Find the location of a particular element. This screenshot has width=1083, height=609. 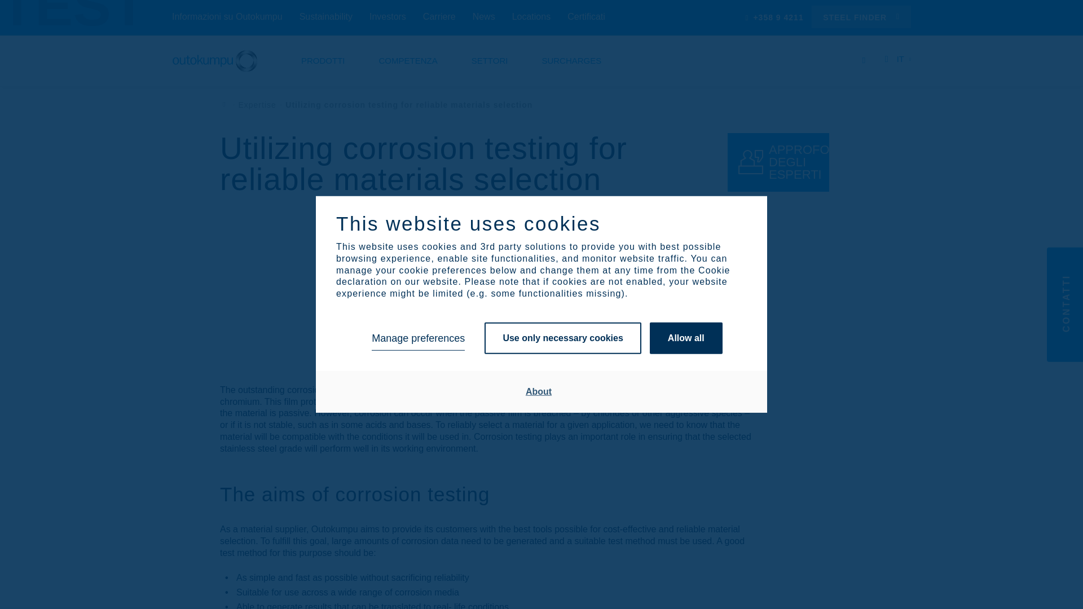

Manage preferences is located at coordinates (417, 338).